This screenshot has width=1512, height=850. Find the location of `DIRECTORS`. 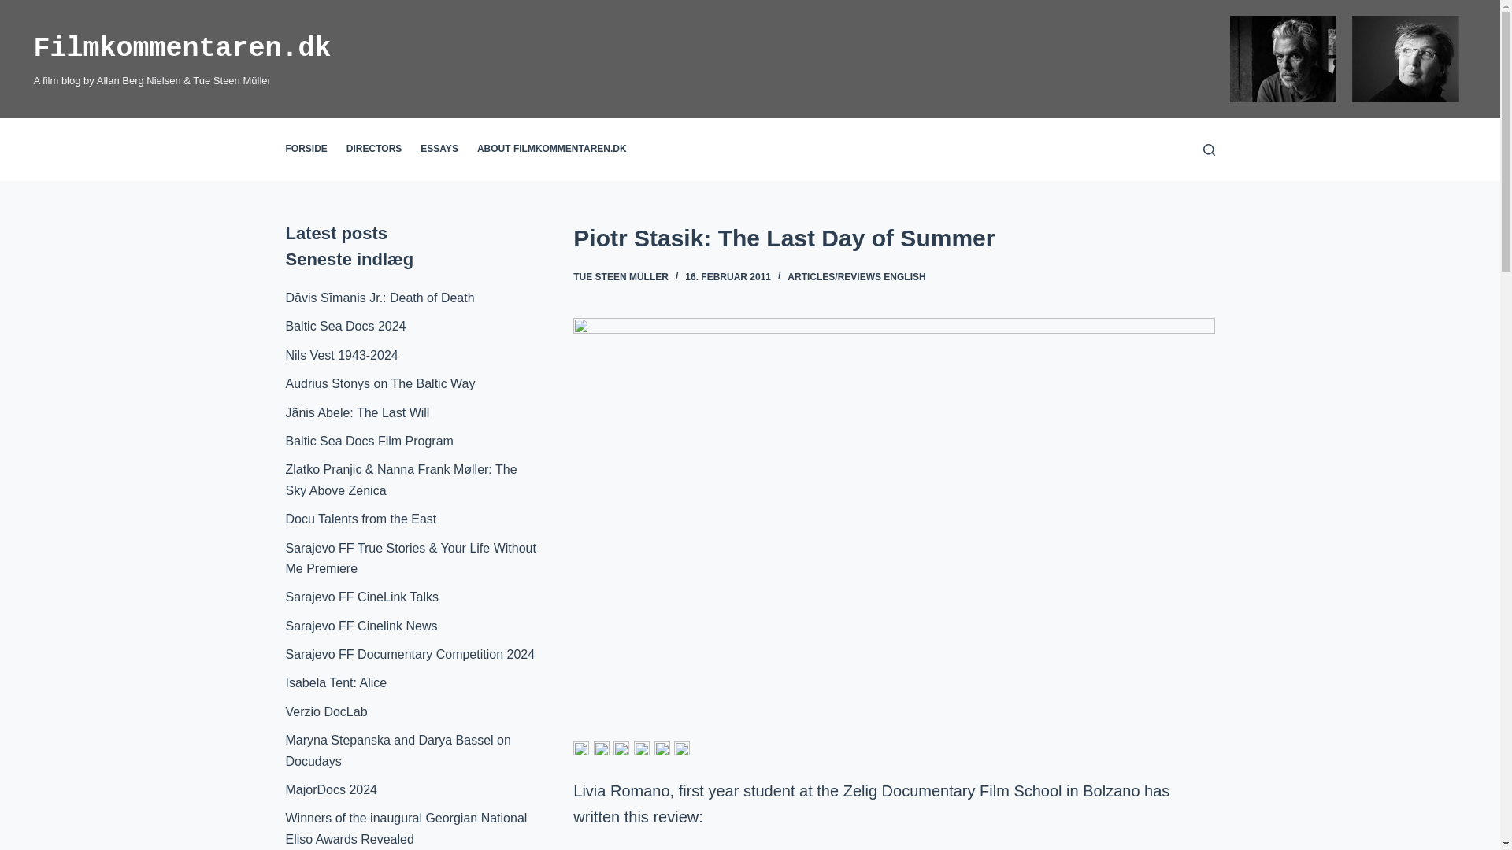

DIRECTORS is located at coordinates (374, 150).